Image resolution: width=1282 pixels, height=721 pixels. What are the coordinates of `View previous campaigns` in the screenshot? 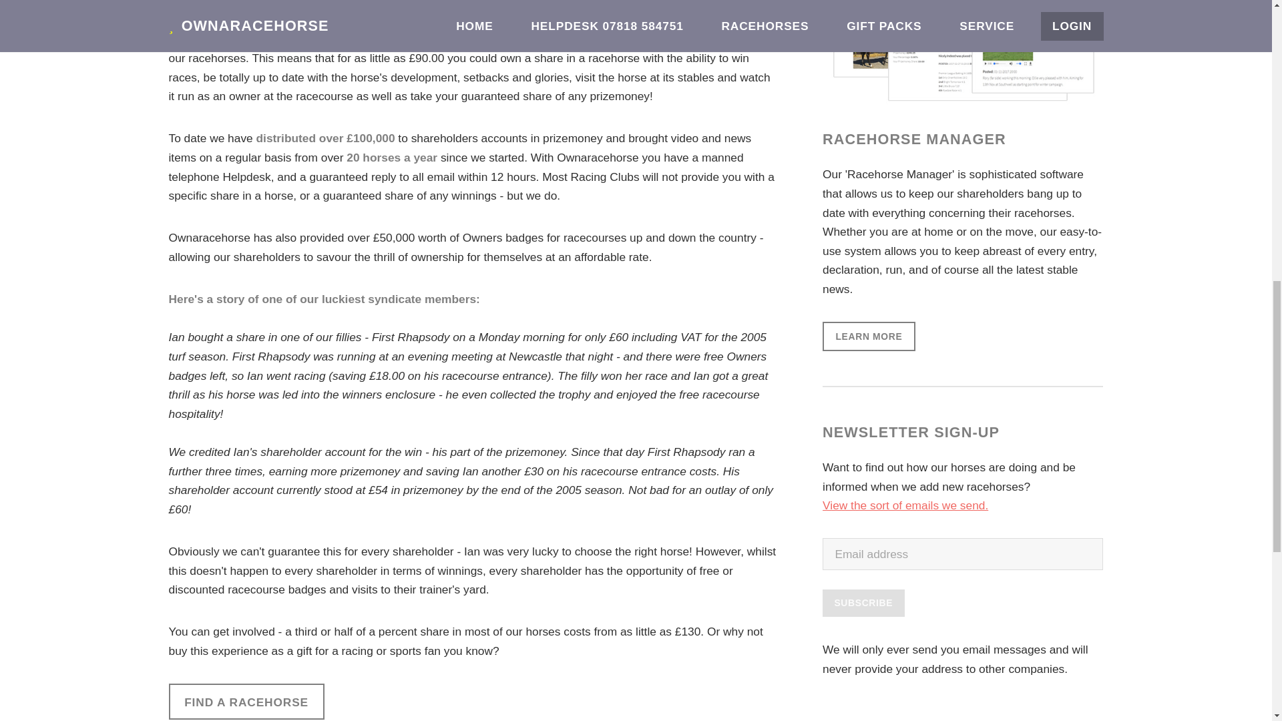 It's located at (905, 505).